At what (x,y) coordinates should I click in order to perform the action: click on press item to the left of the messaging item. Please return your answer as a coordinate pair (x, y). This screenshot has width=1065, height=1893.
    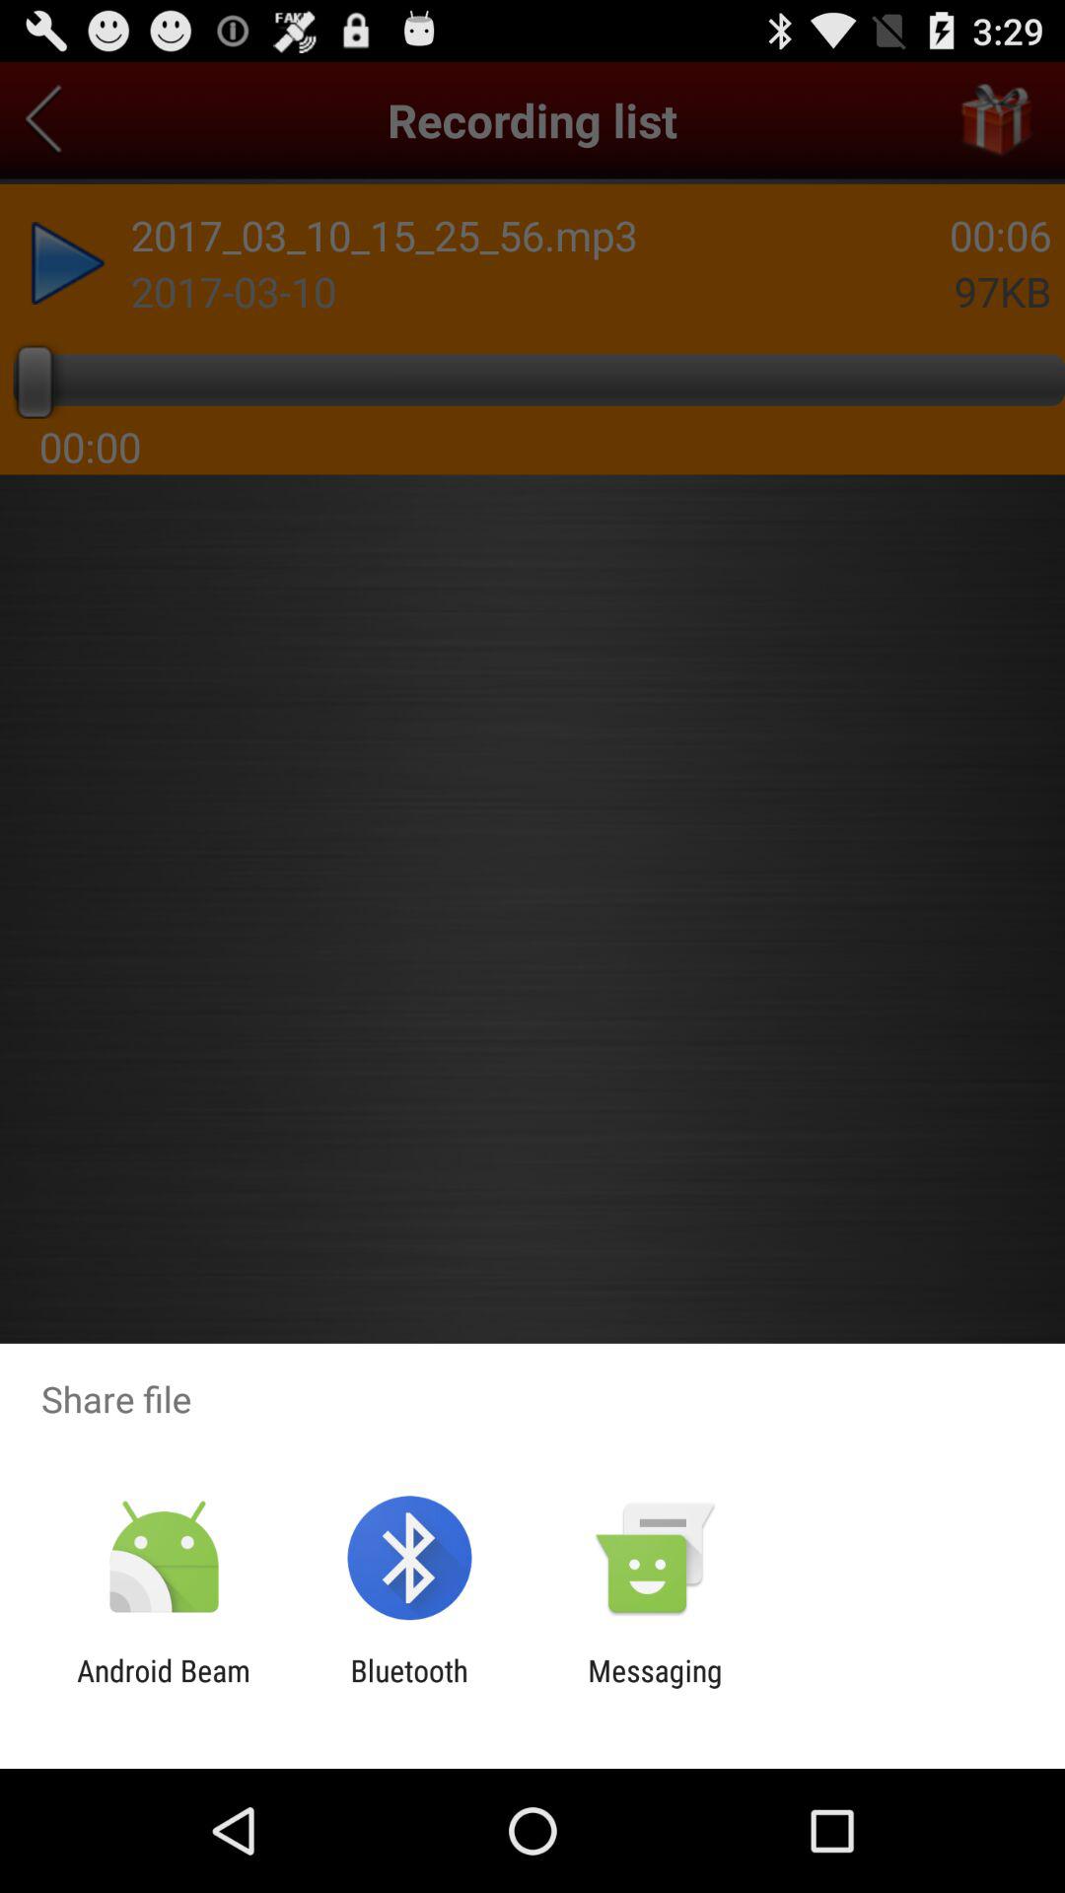
    Looking at the image, I should click on (408, 1688).